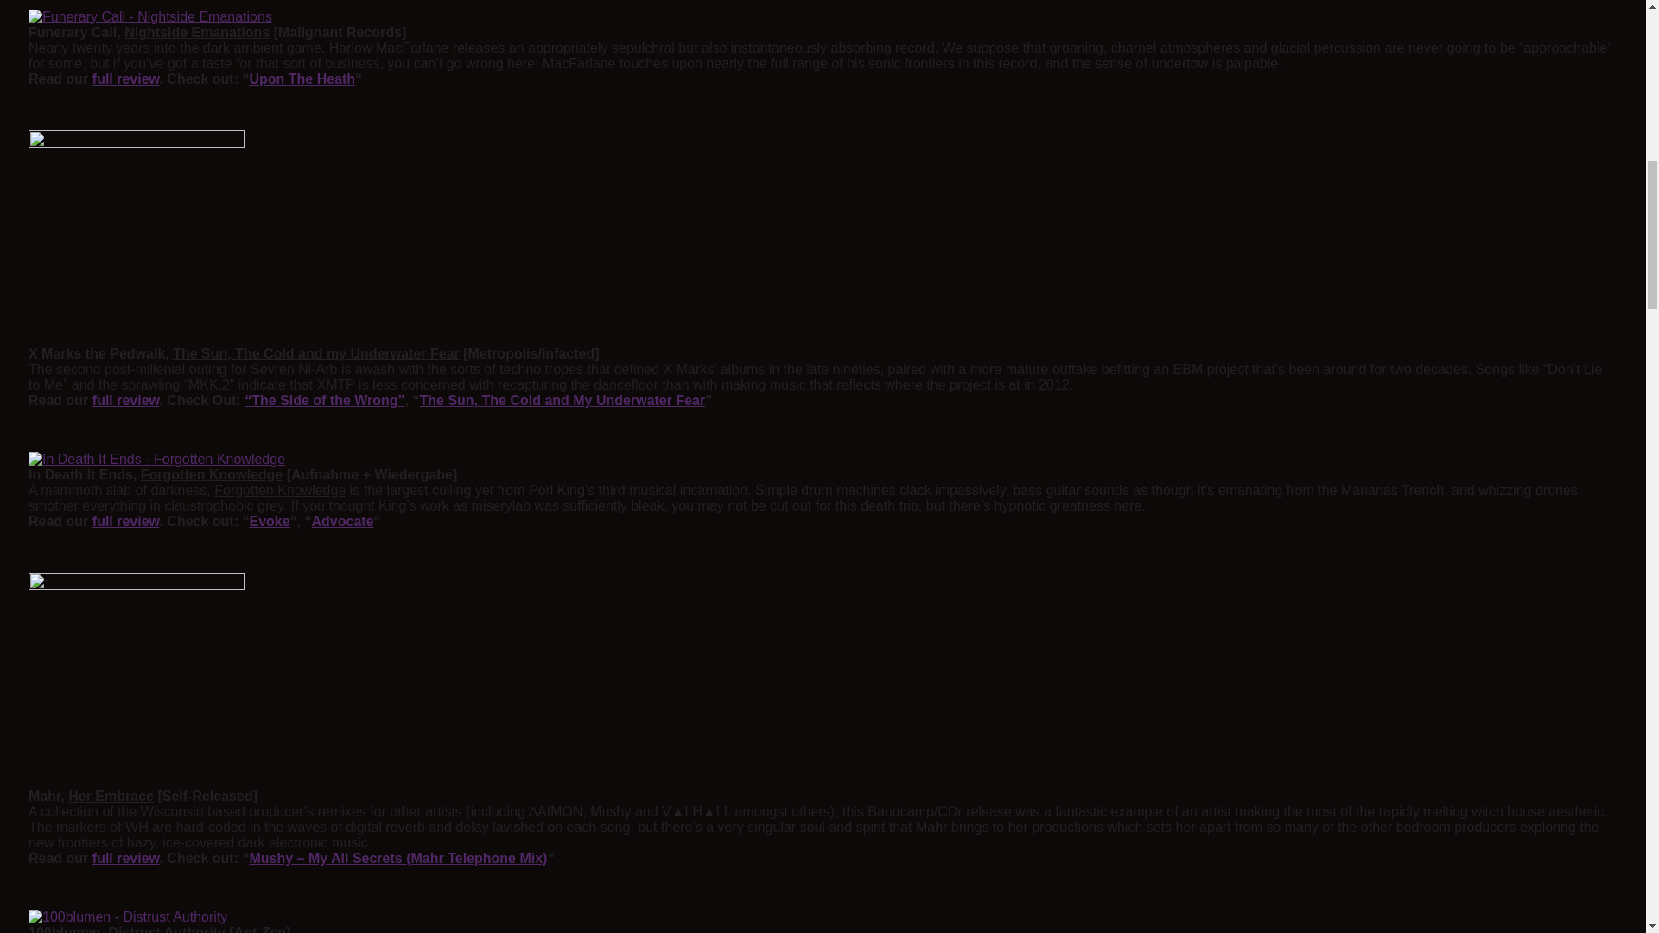 The width and height of the screenshot is (1659, 933). I want to click on XMARKS, so click(136, 238).